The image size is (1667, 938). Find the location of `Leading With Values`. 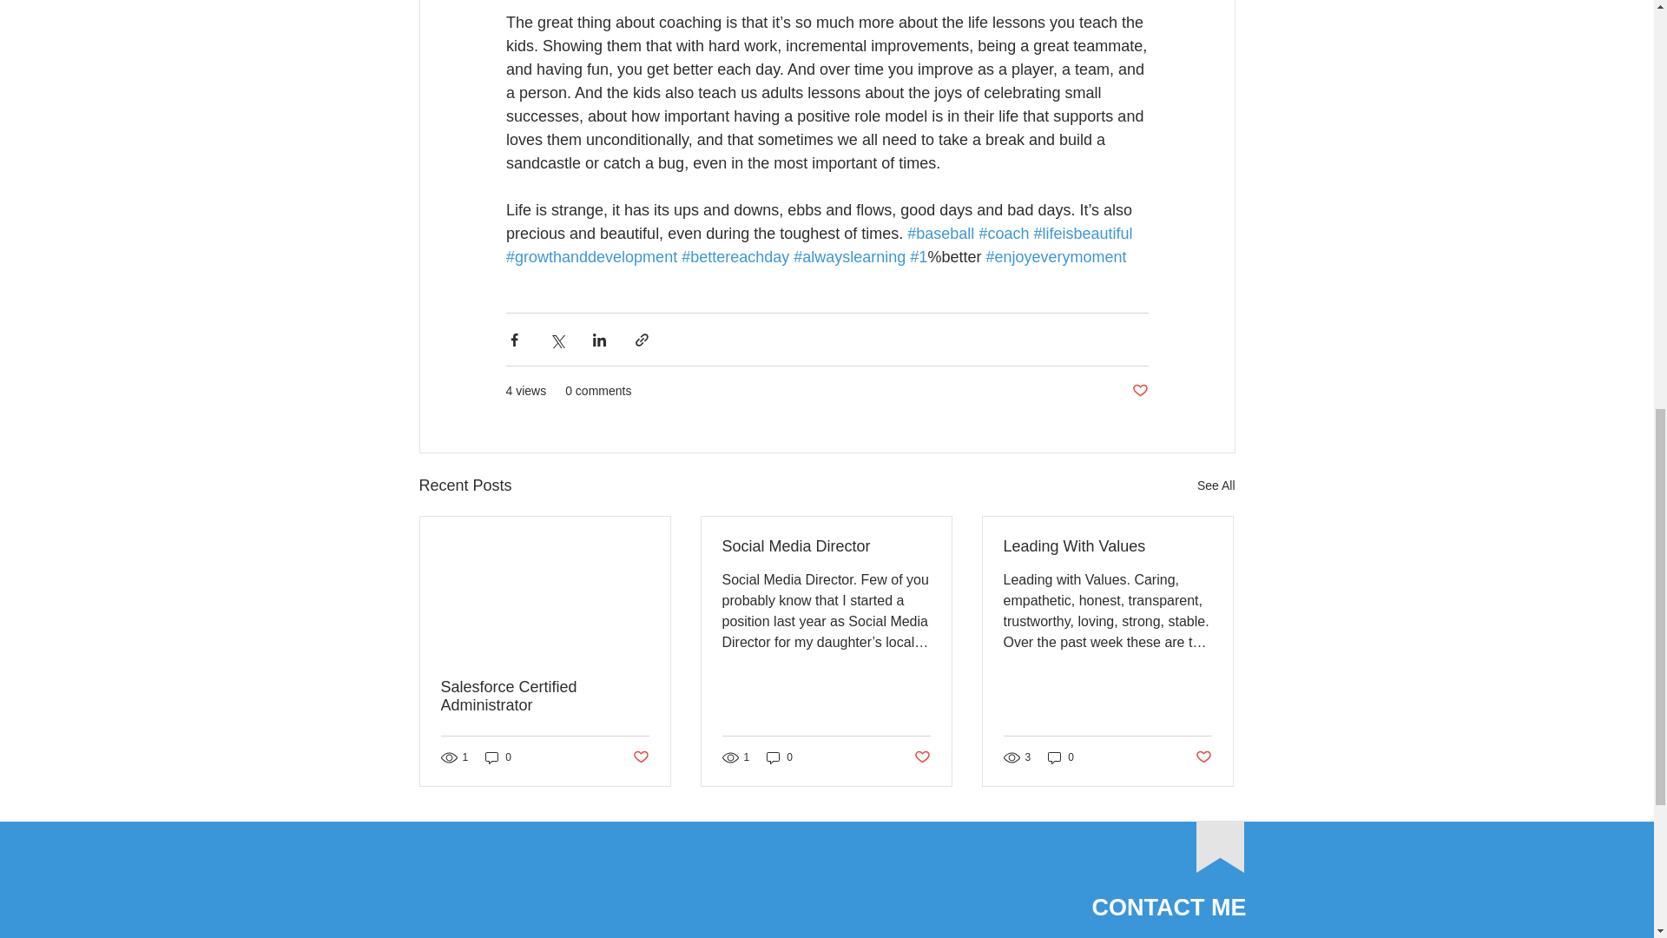

Leading With Values is located at coordinates (1107, 546).